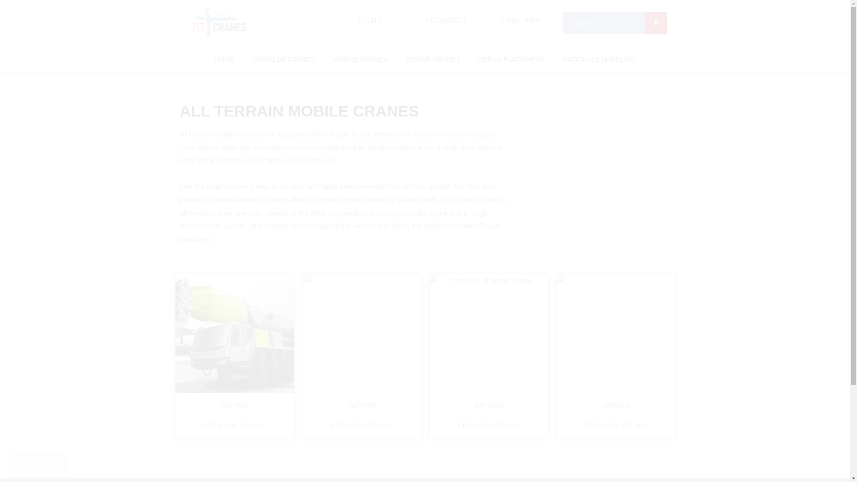 This screenshot has width=857, height=482. What do you see at coordinates (512, 59) in the screenshot?
I see `AERIAL PLATFORMS` at bounding box center [512, 59].